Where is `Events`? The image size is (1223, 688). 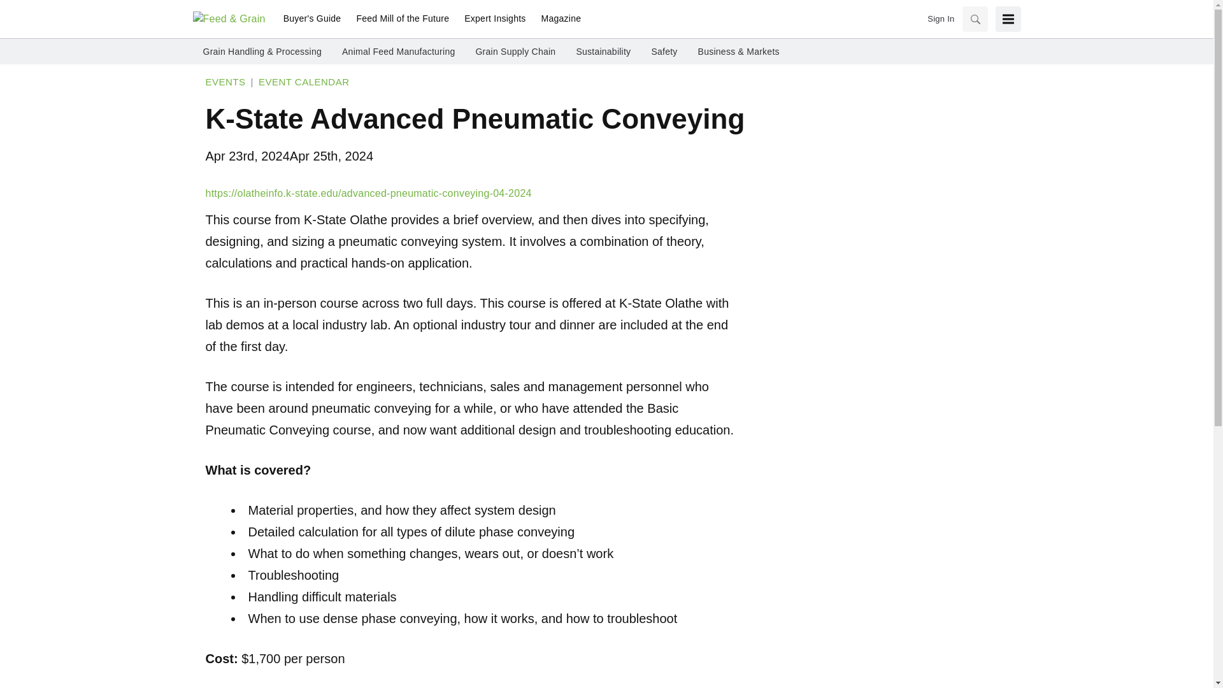 Events is located at coordinates (225, 82).